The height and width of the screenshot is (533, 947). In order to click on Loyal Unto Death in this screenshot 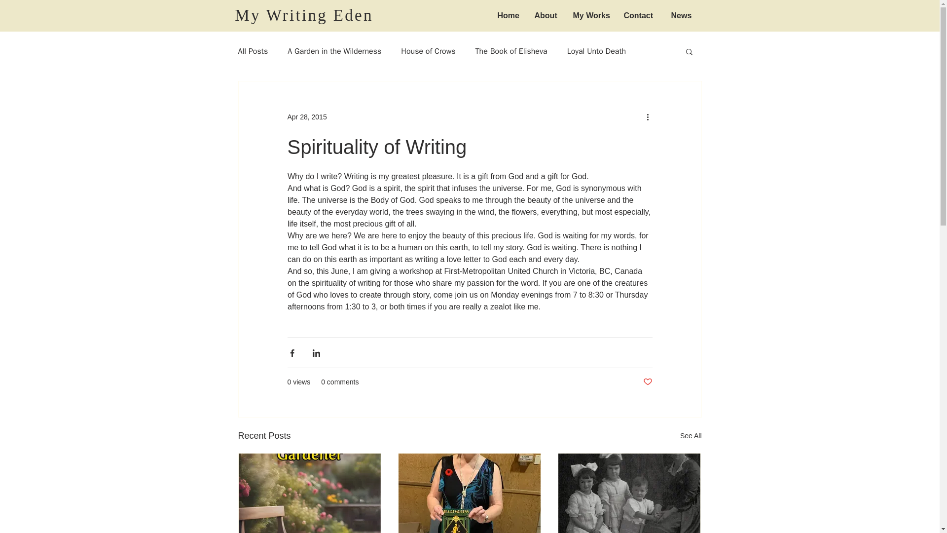, I will do `click(597, 51)`.